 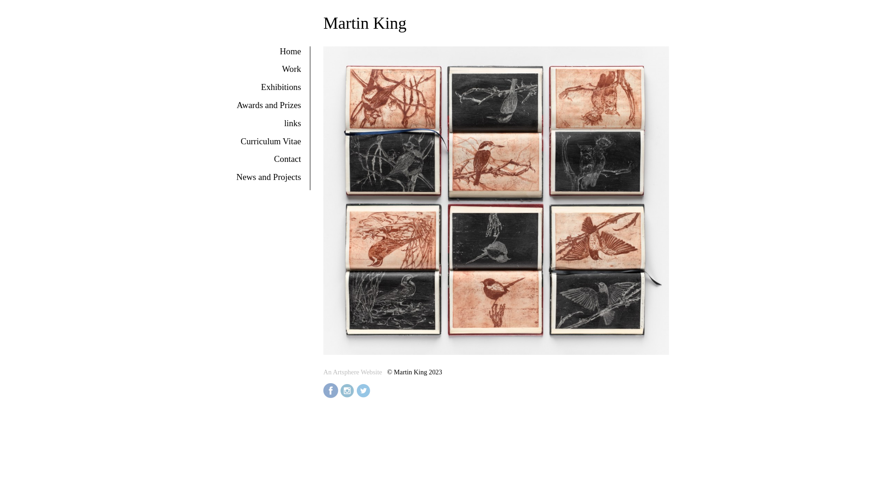 I want to click on Home, so click(x=290, y=51).